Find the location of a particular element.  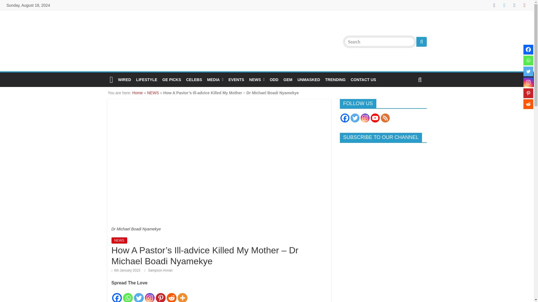

Twitter is located at coordinates (528, 71).